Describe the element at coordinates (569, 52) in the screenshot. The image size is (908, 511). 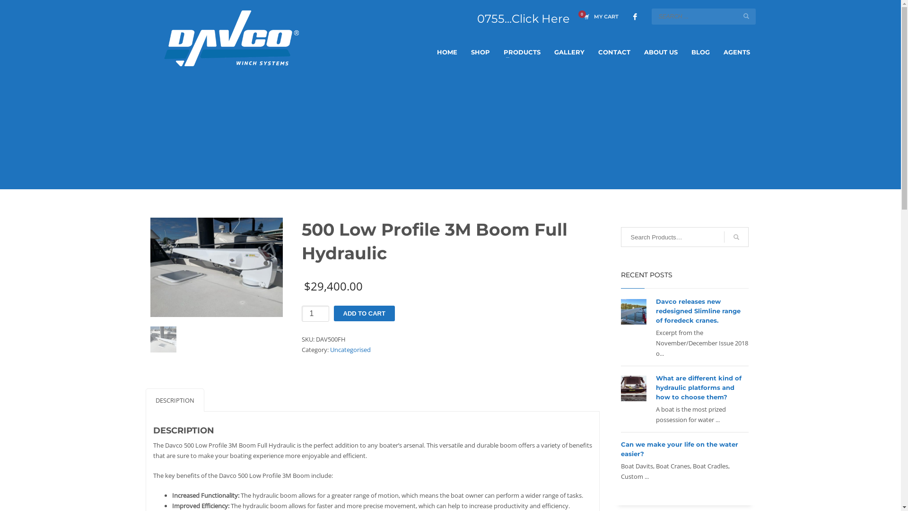
I see `GALLERY` at that location.